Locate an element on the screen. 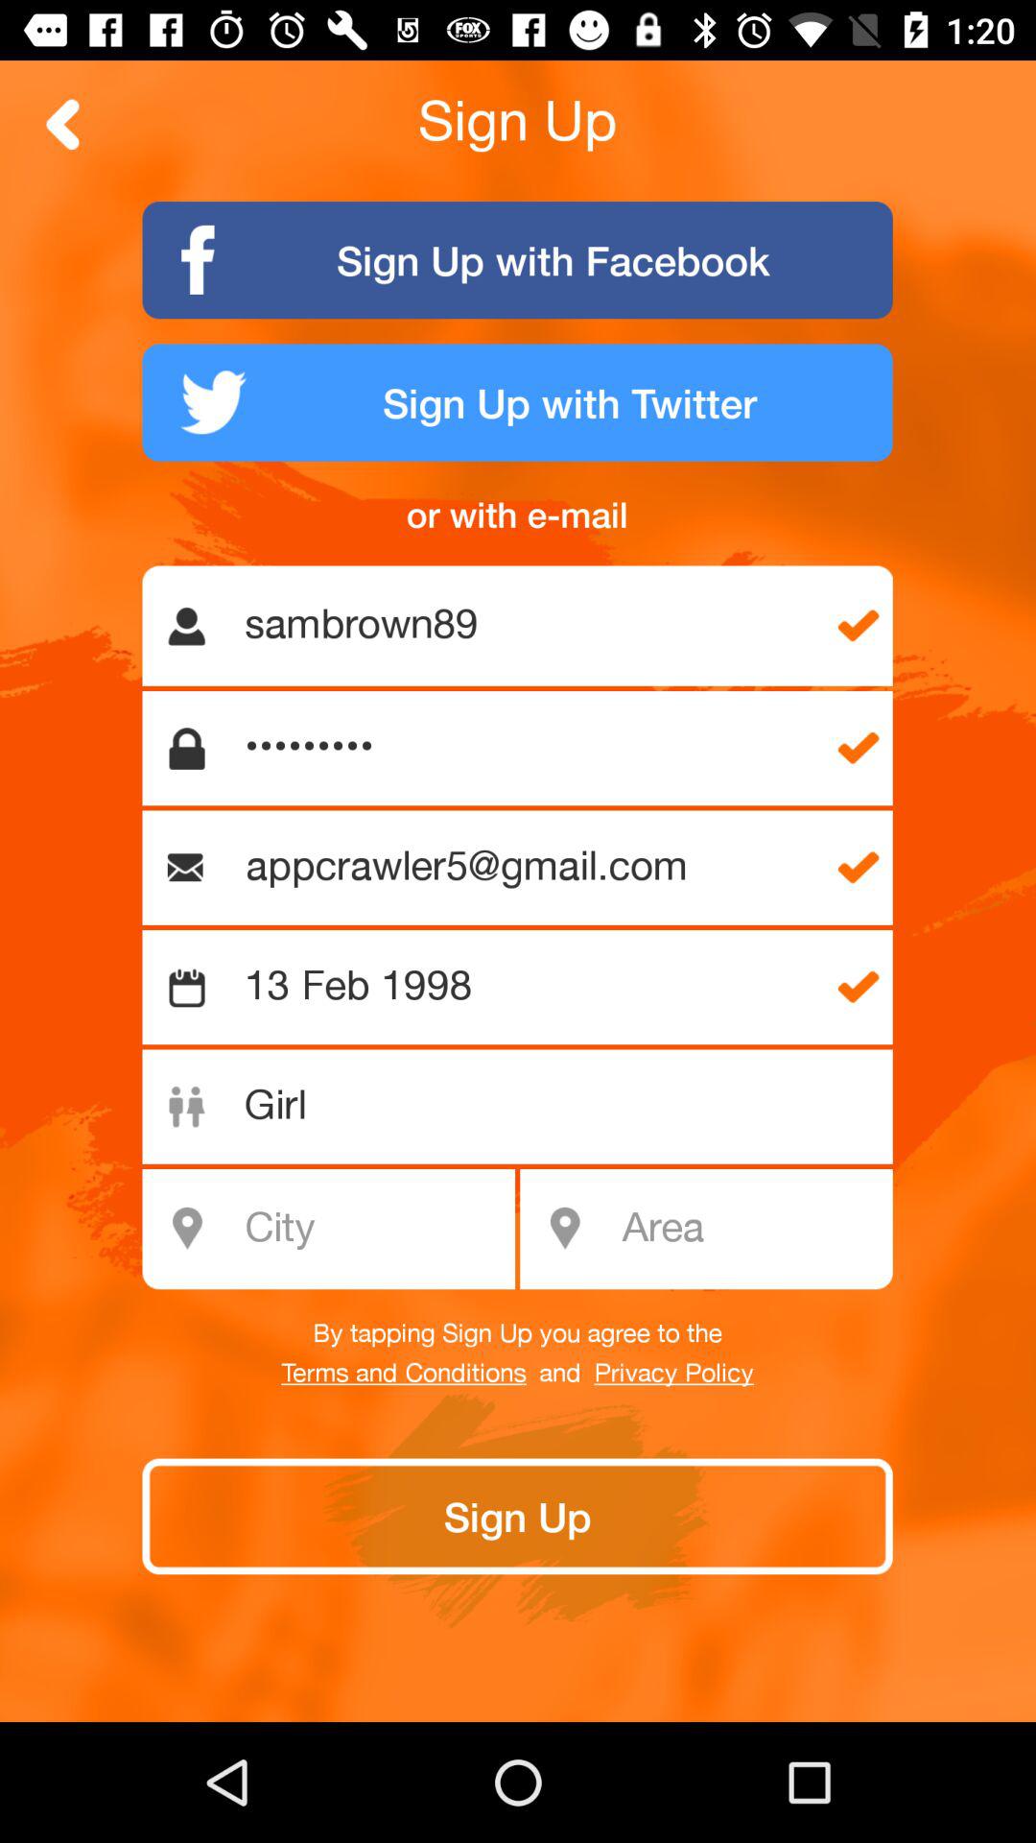  launch item below the girl is located at coordinates (750, 1229).